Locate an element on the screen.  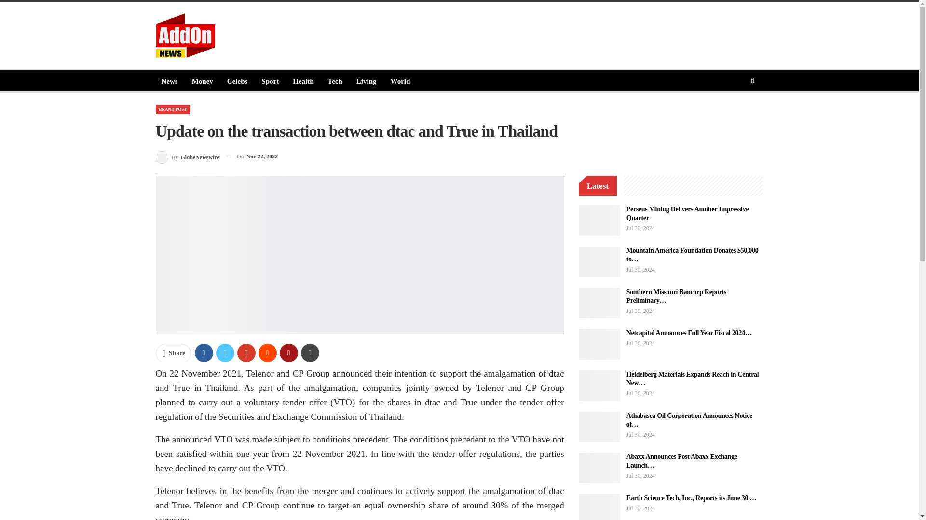
Browse Author Articles is located at coordinates (187, 157).